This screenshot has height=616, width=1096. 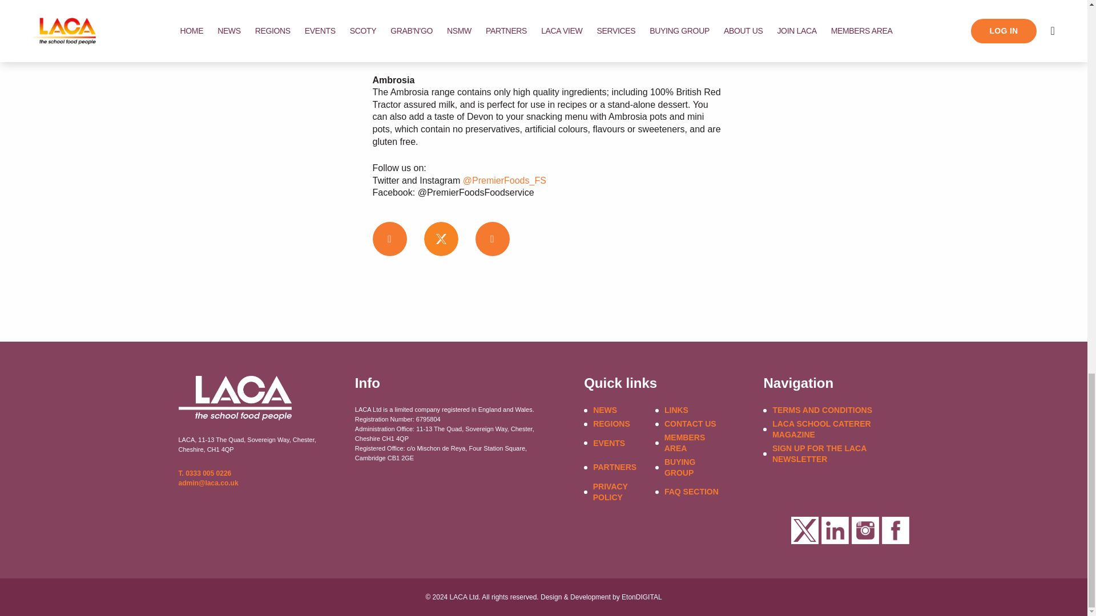 I want to click on NEWS, so click(x=605, y=410).